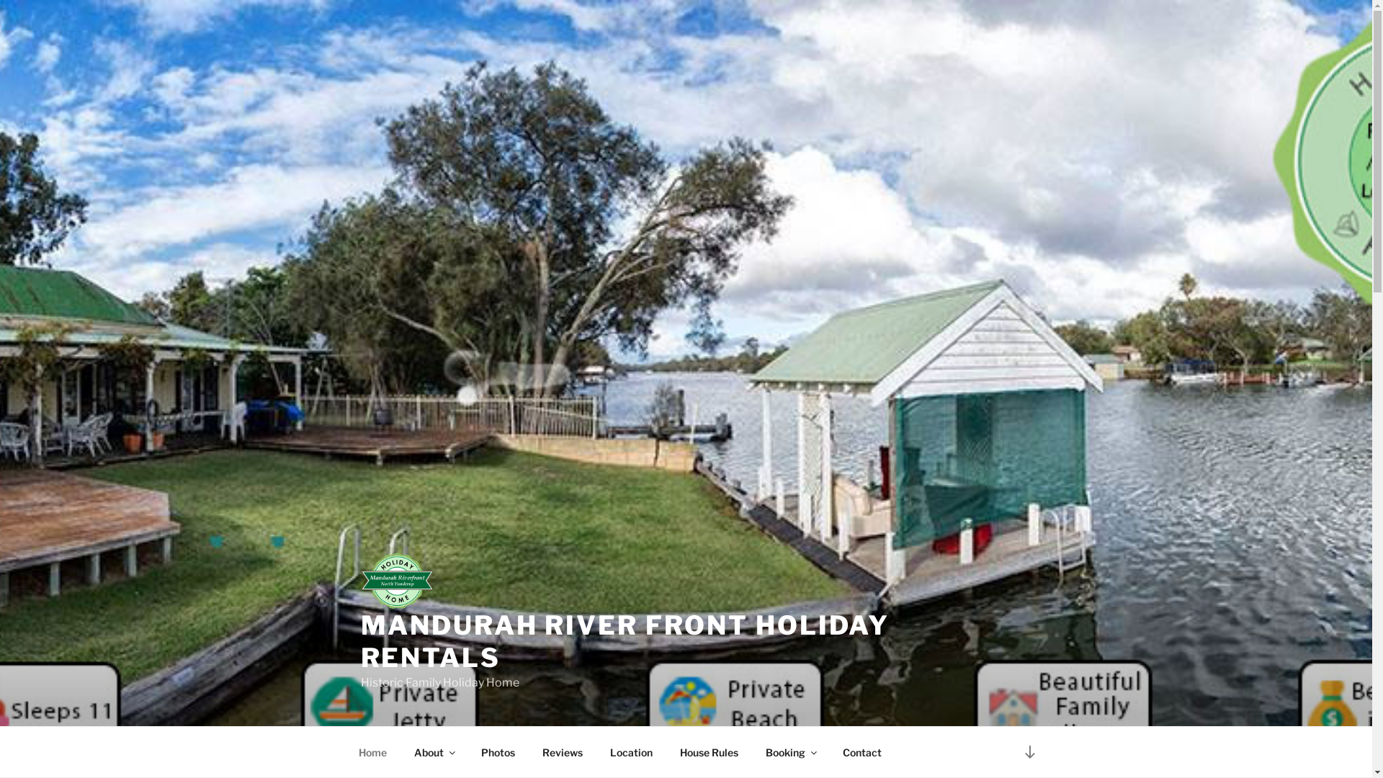 This screenshot has width=1383, height=778. What do you see at coordinates (372, 752) in the screenshot?
I see `Home` at bounding box center [372, 752].